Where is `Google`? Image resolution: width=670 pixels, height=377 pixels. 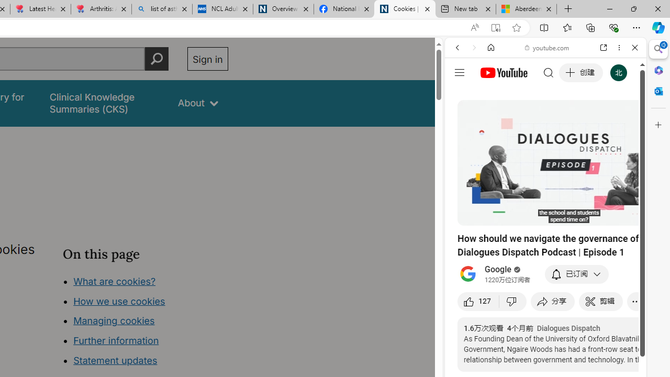 Google is located at coordinates (498, 270).